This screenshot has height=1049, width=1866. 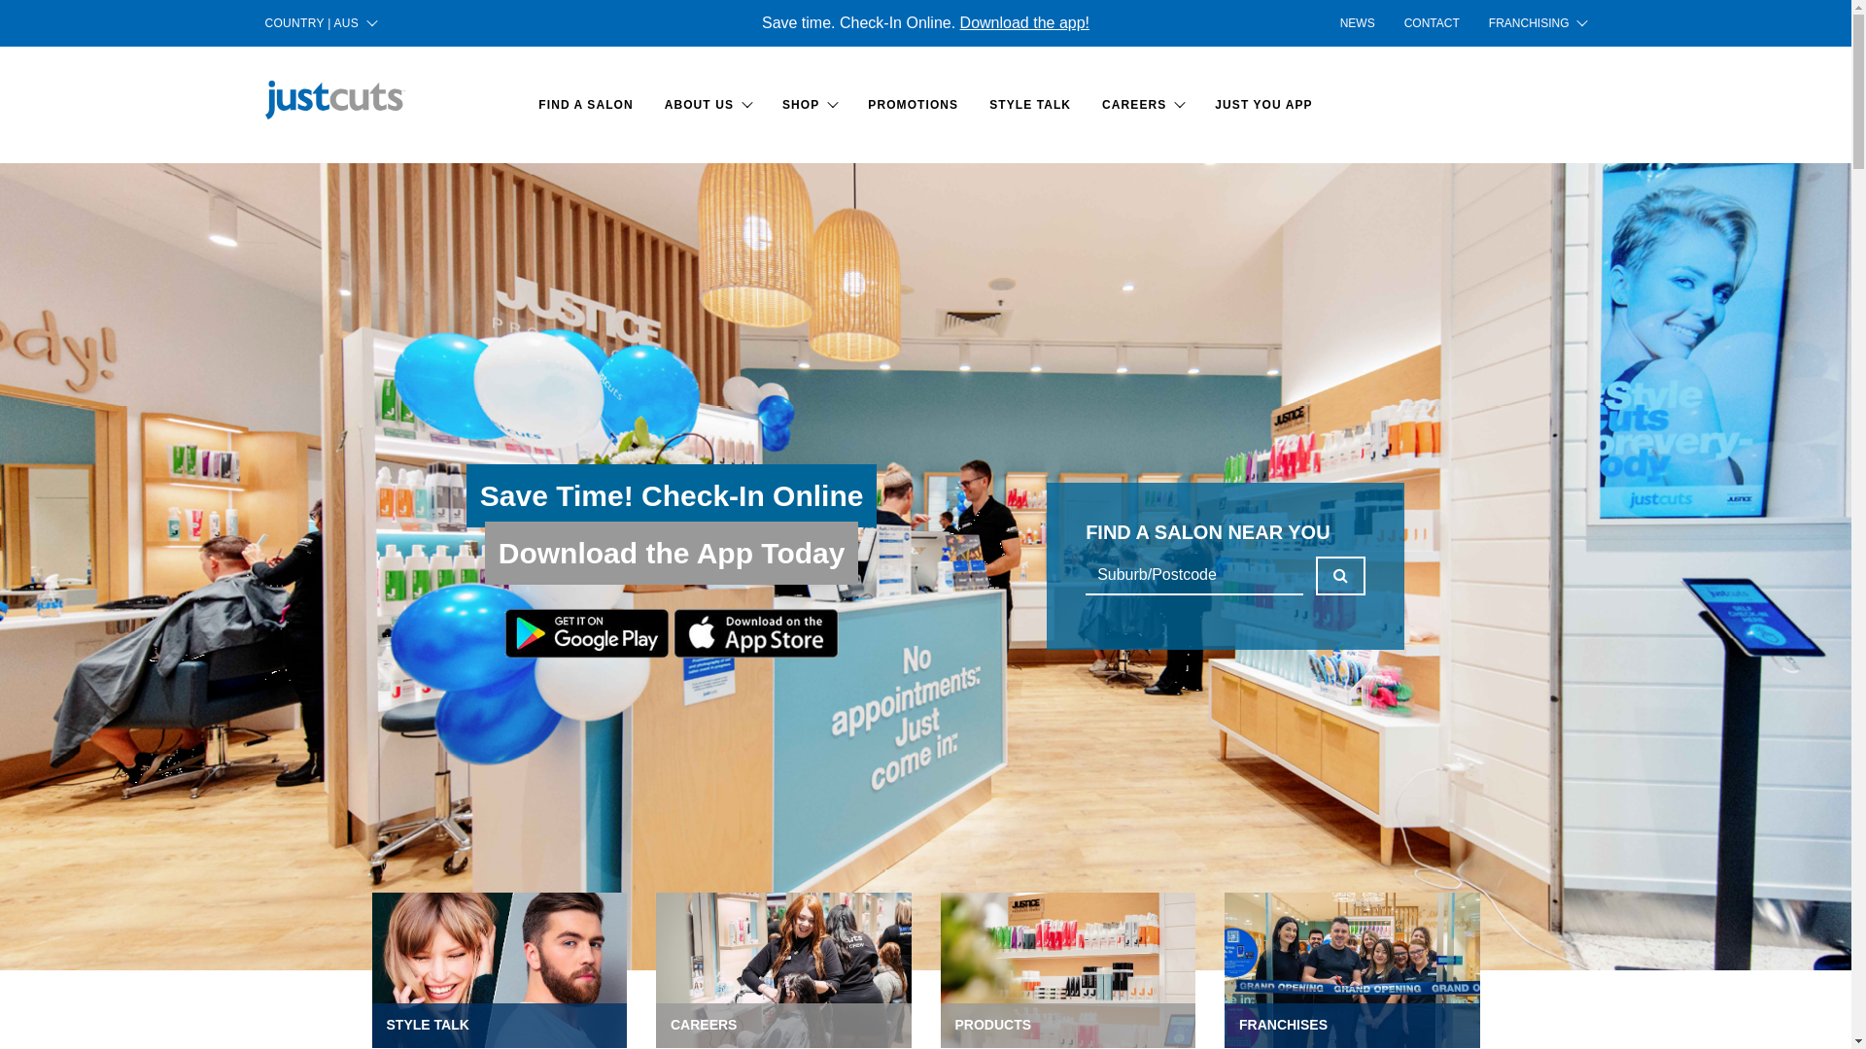 What do you see at coordinates (1024, 23) in the screenshot?
I see `Download the app!` at bounding box center [1024, 23].